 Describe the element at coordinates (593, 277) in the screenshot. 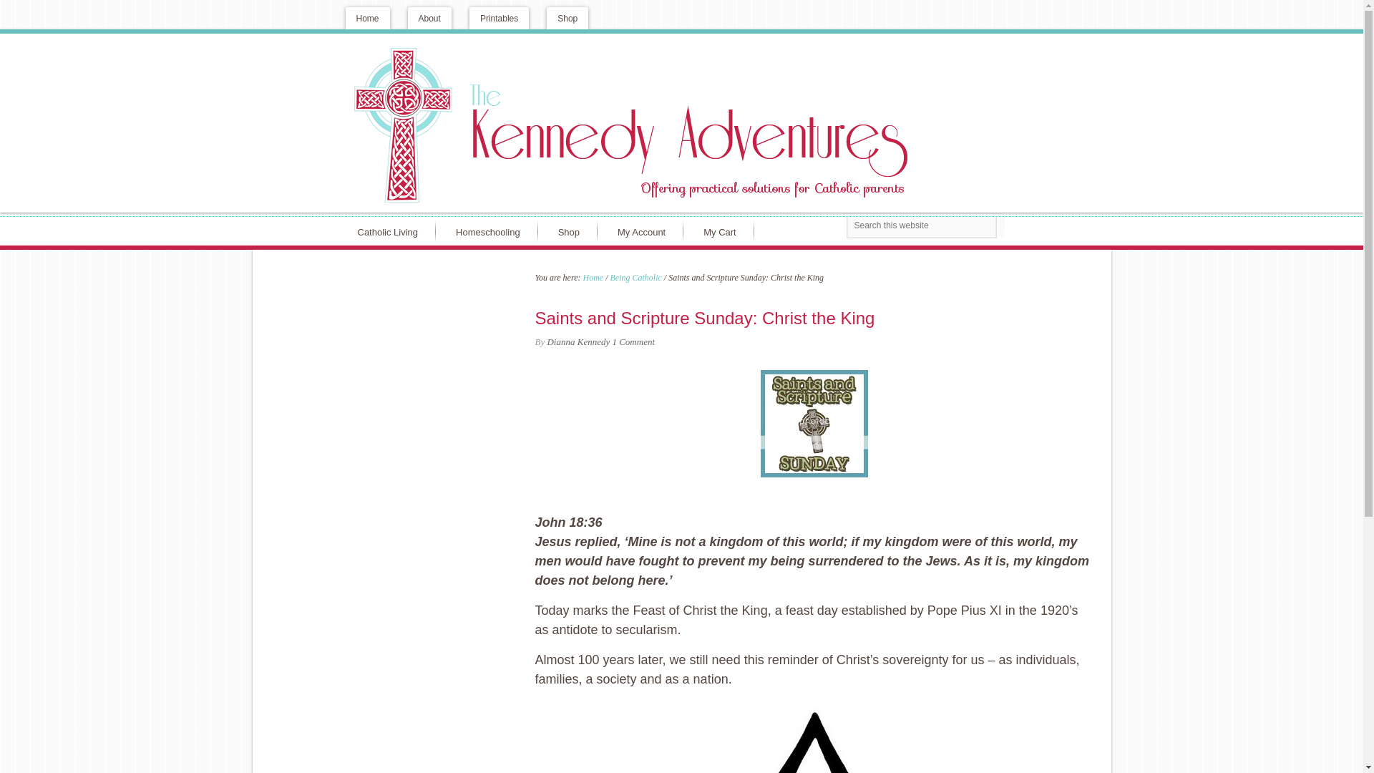

I see `Home` at that location.